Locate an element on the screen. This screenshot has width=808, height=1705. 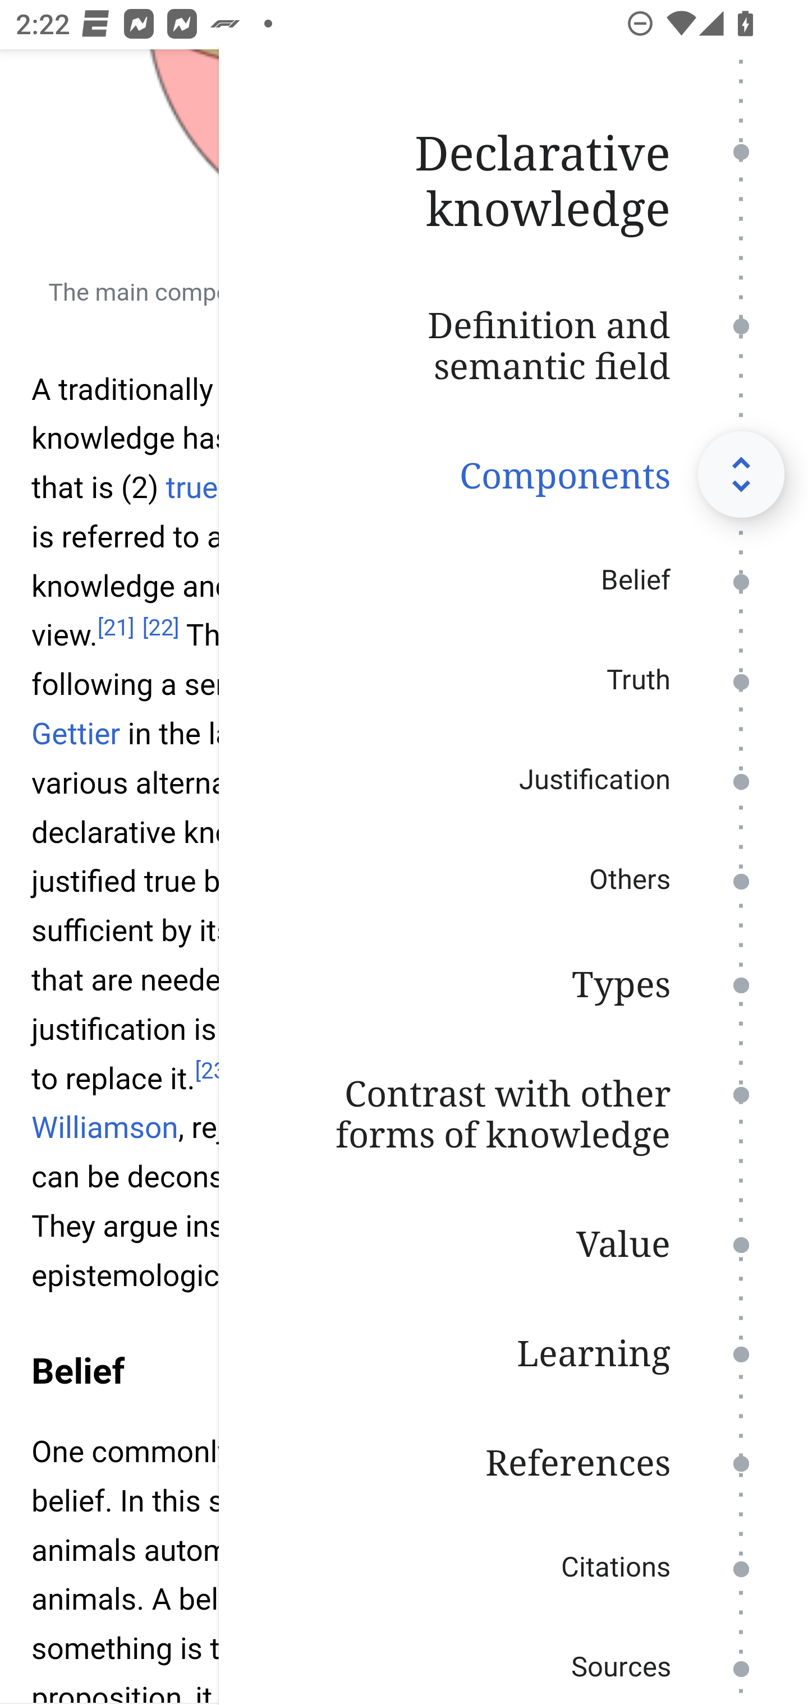
Declarative knowledge is located at coordinates (513, 179).